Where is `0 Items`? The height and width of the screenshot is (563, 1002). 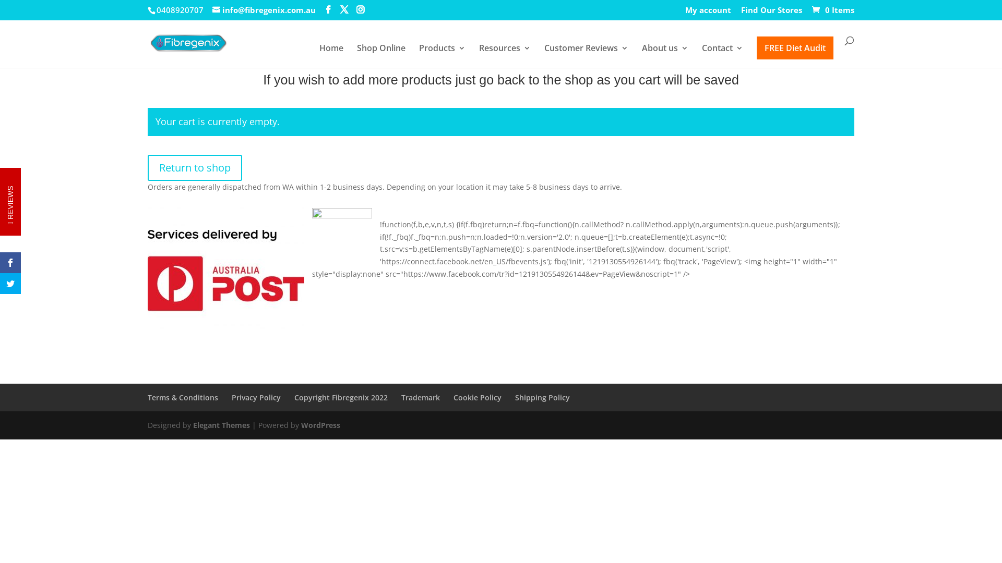
0 Items is located at coordinates (832, 10).